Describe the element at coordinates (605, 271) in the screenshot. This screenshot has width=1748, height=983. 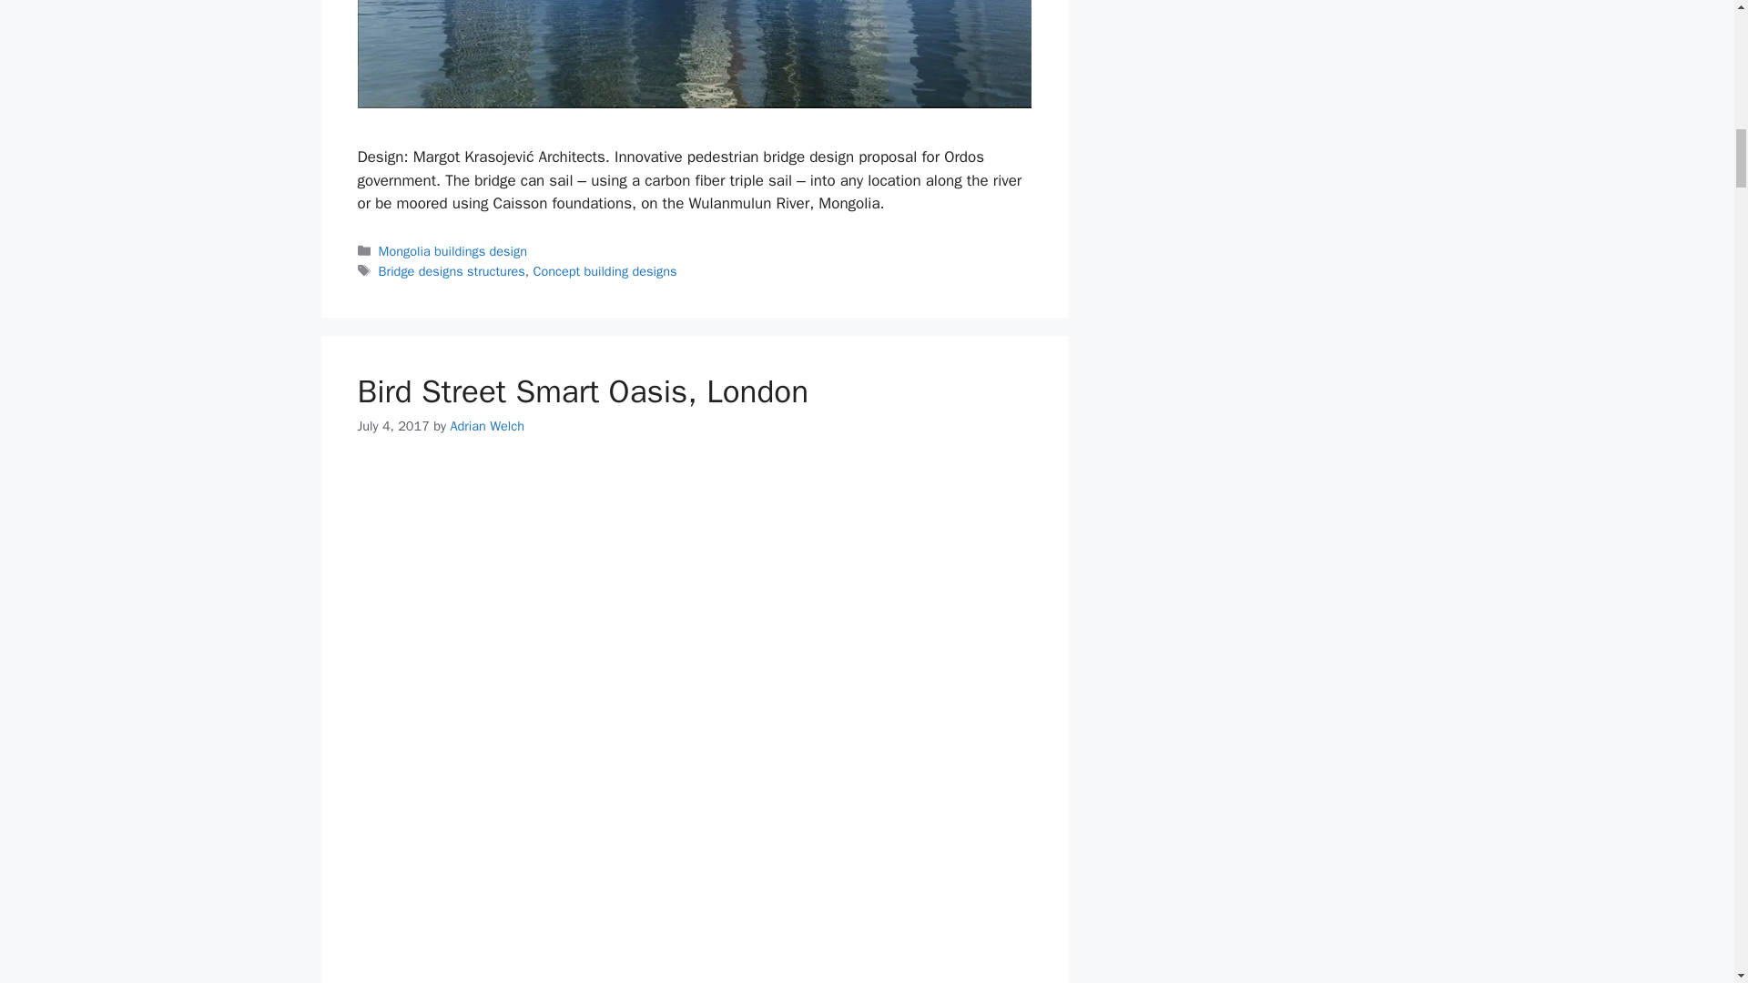
I see `Concept building designs` at that location.